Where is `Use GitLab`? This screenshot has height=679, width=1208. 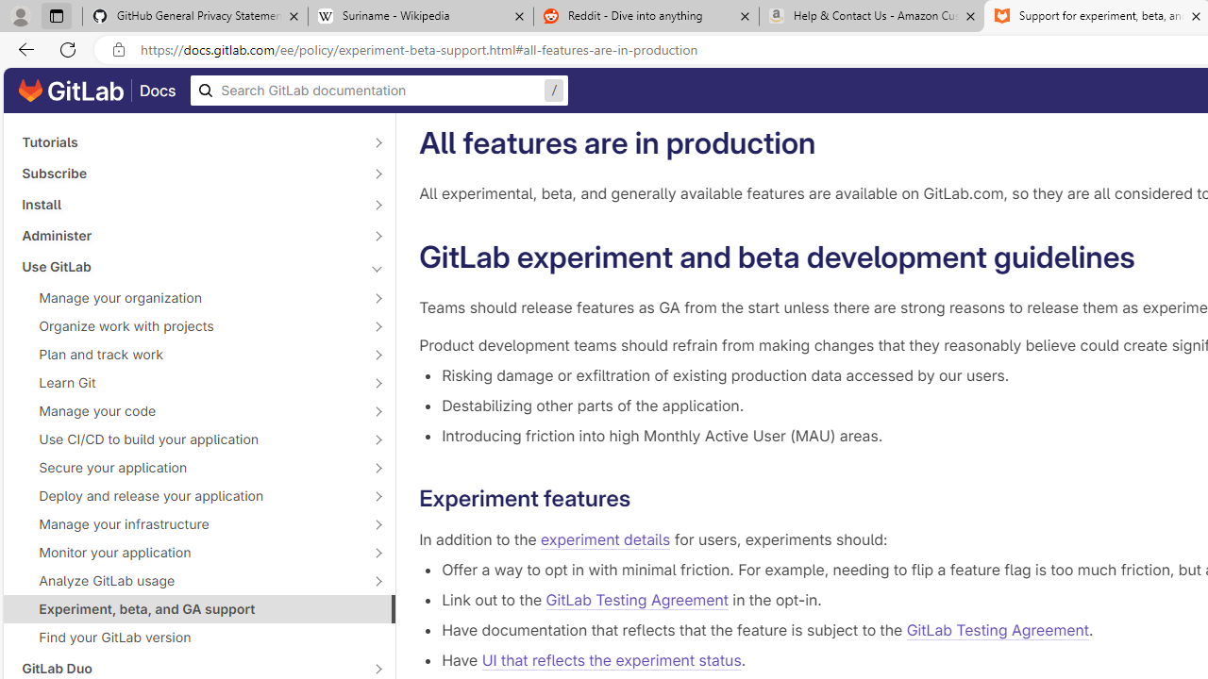 Use GitLab is located at coordinates (189, 266).